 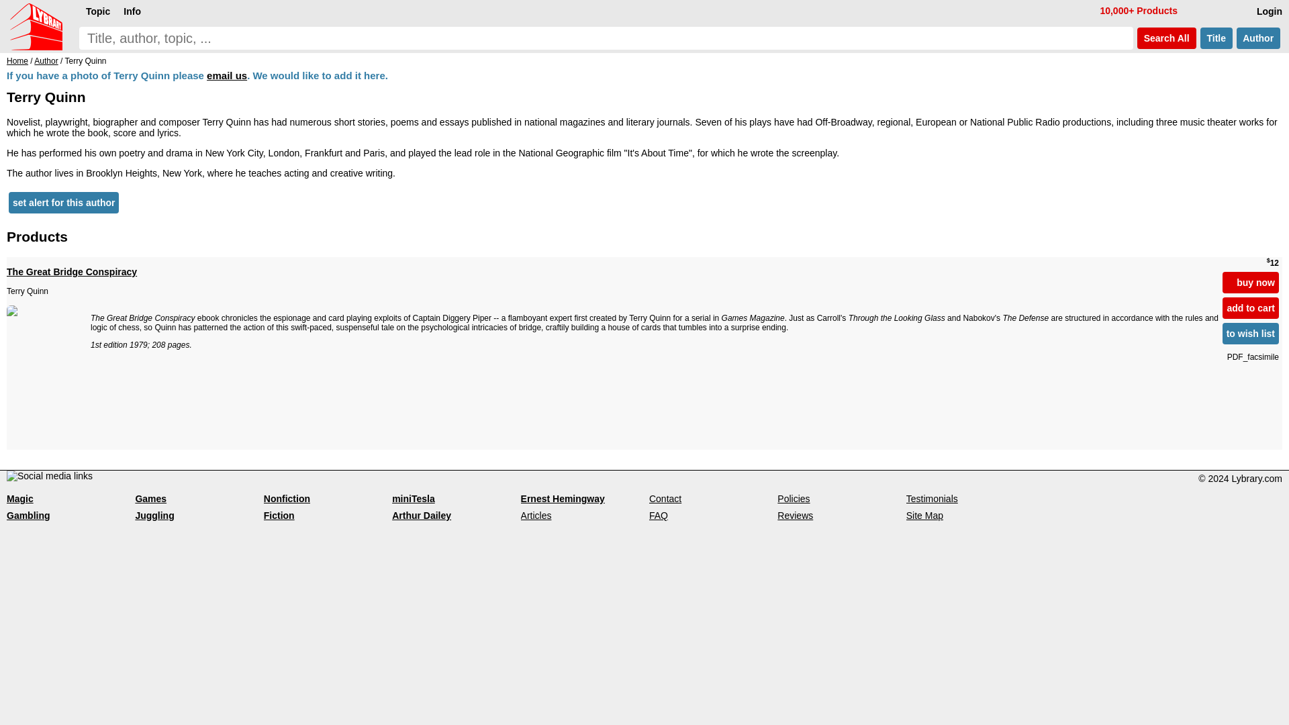 I want to click on email us, so click(x=227, y=75).